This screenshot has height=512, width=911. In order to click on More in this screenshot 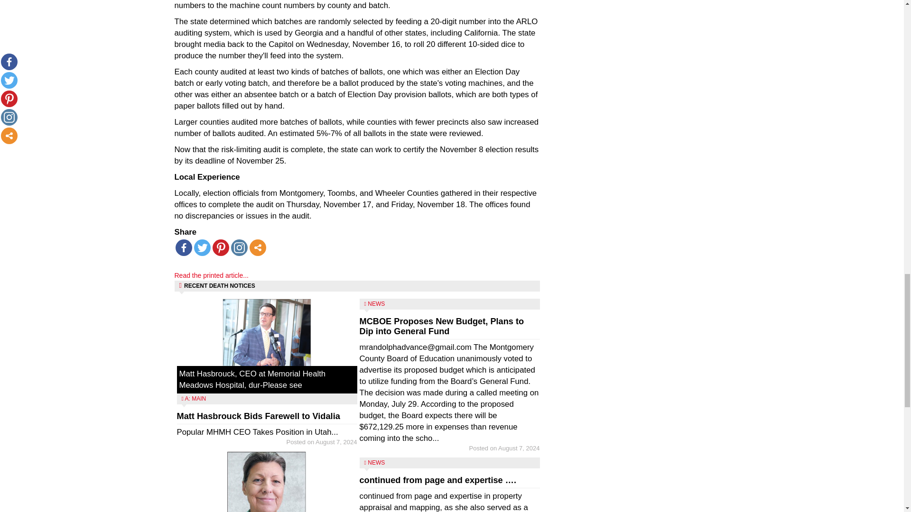, I will do `click(258, 247)`.